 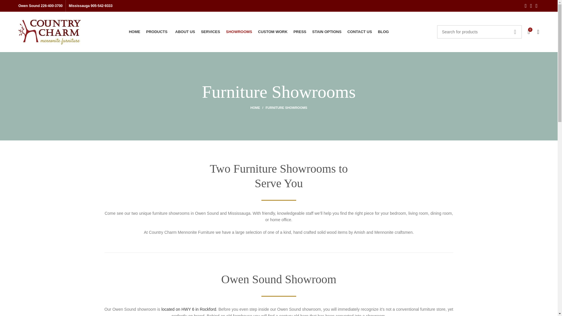 What do you see at coordinates (157, 32) in the screenshot?
I see `PRODUCTS` at bounding box center [157, 32].